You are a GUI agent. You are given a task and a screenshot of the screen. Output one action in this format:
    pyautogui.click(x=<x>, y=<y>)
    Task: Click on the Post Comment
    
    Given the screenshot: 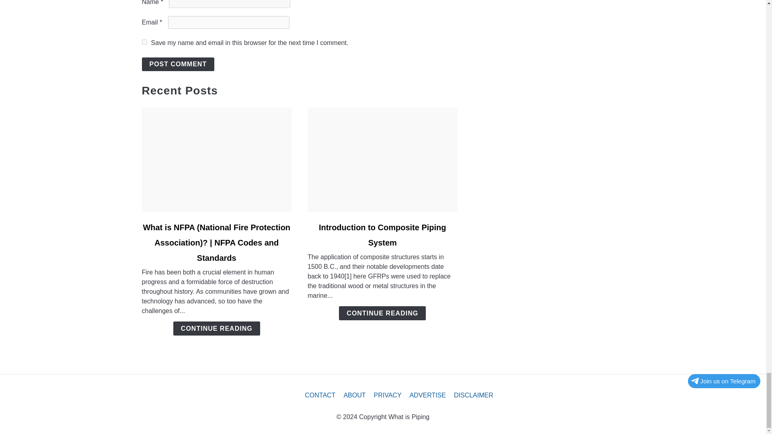 What is the action you would take?
    pyautogui.click(x=178, y=64)
    